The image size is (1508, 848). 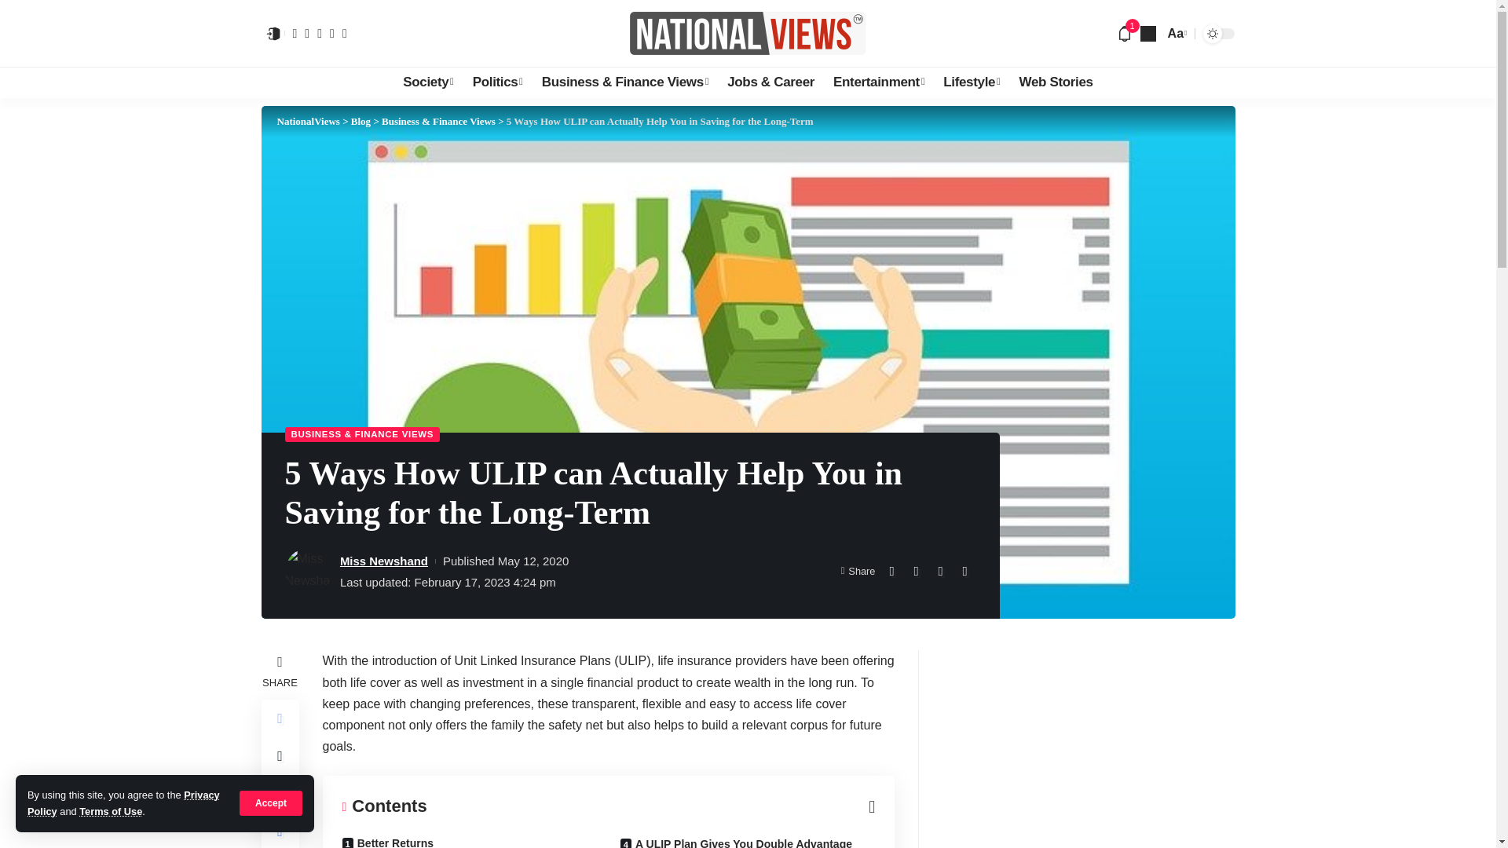 I want to click on Entertainment, so click(x=878, y=82).